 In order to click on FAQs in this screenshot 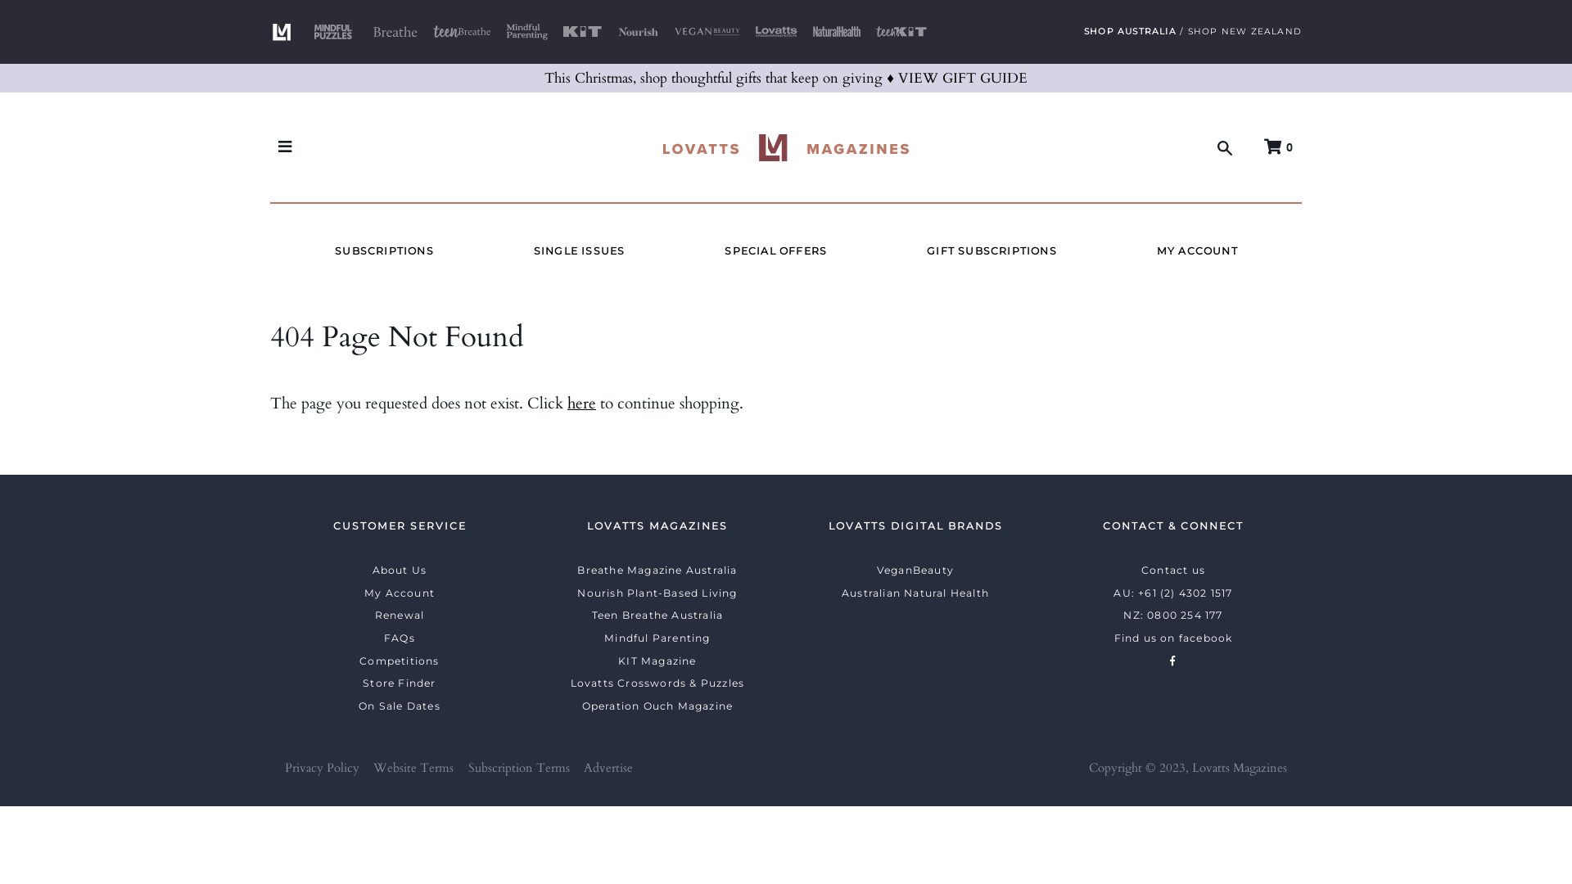, I will do `click(400, 638)`.